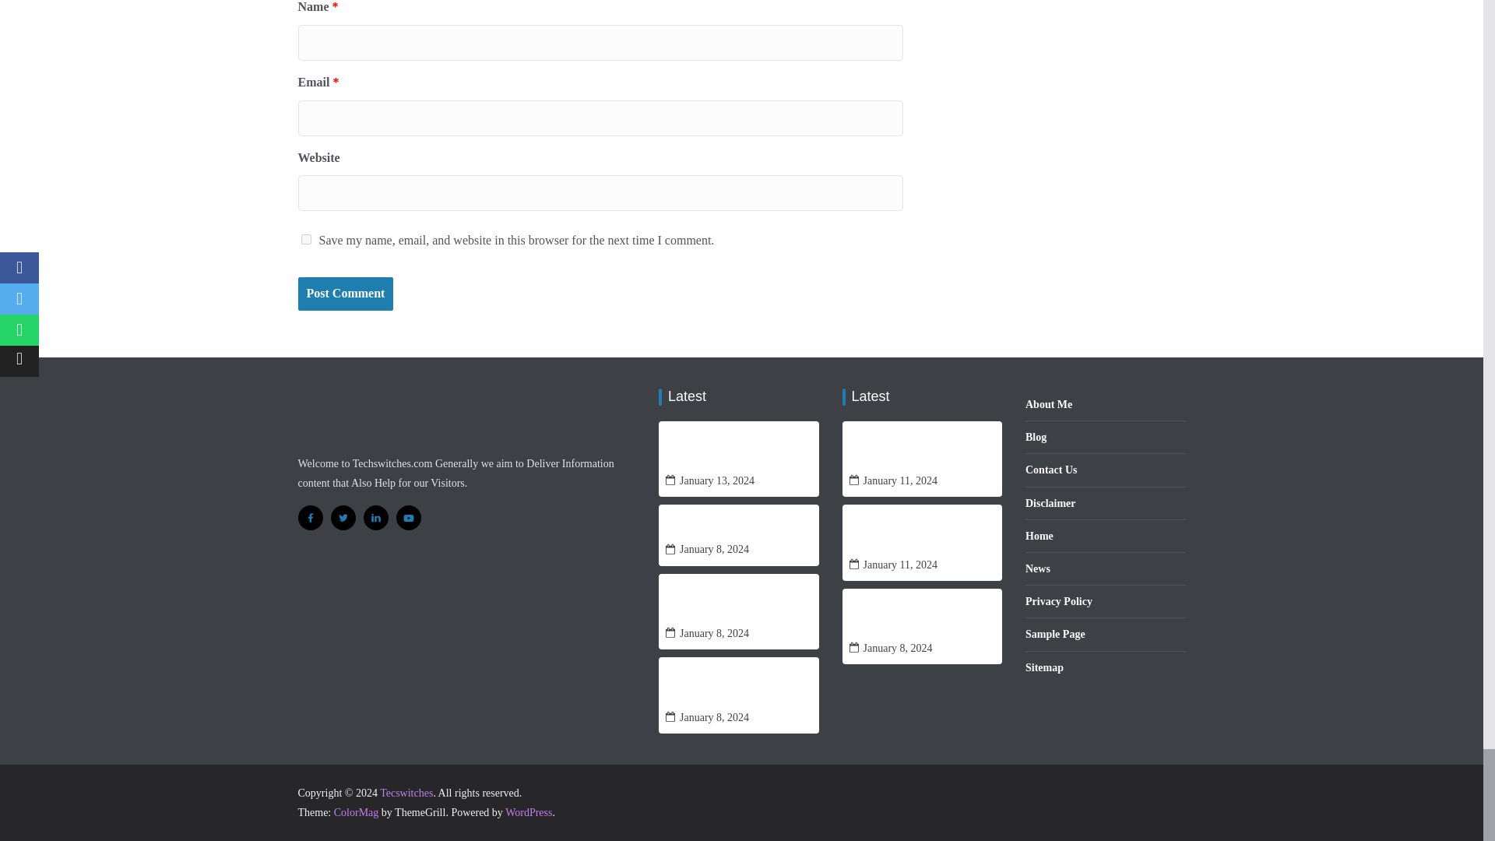  I want to click on Tecswitches, so click(406, 793).